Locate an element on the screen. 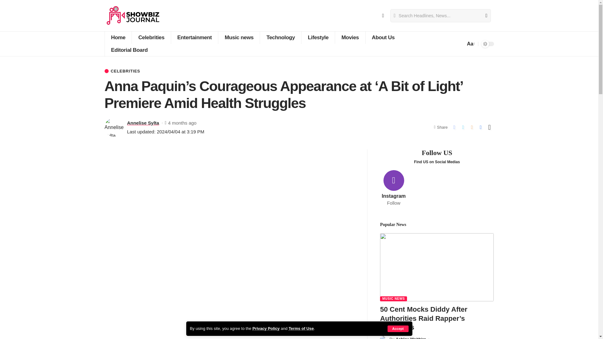 The width and height of the screenshot is (603, 339). Privacy Policy is located at coordinates (266, 328).